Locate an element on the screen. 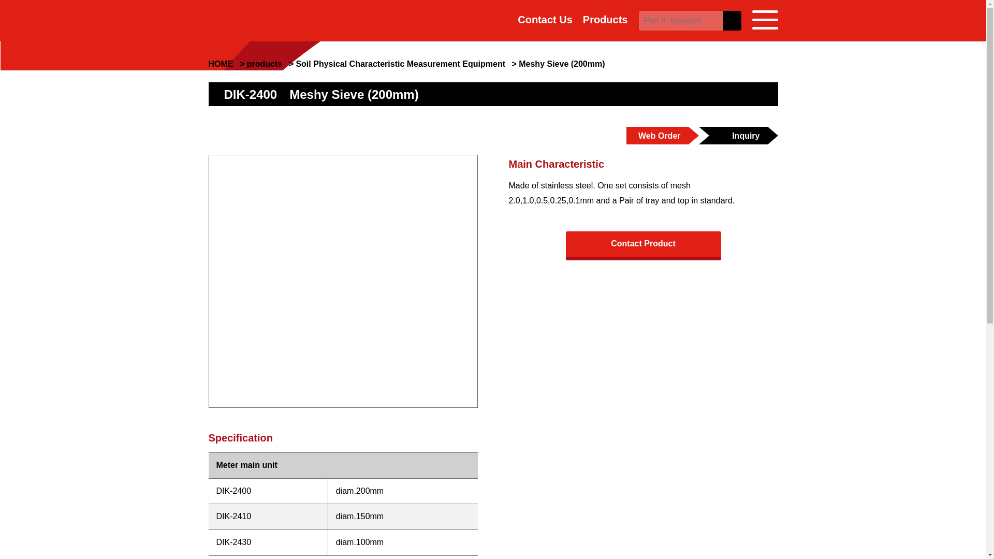  Go to Daiki Rika Kogyo Co., Ltd.. is located at coordinates (220, 63).